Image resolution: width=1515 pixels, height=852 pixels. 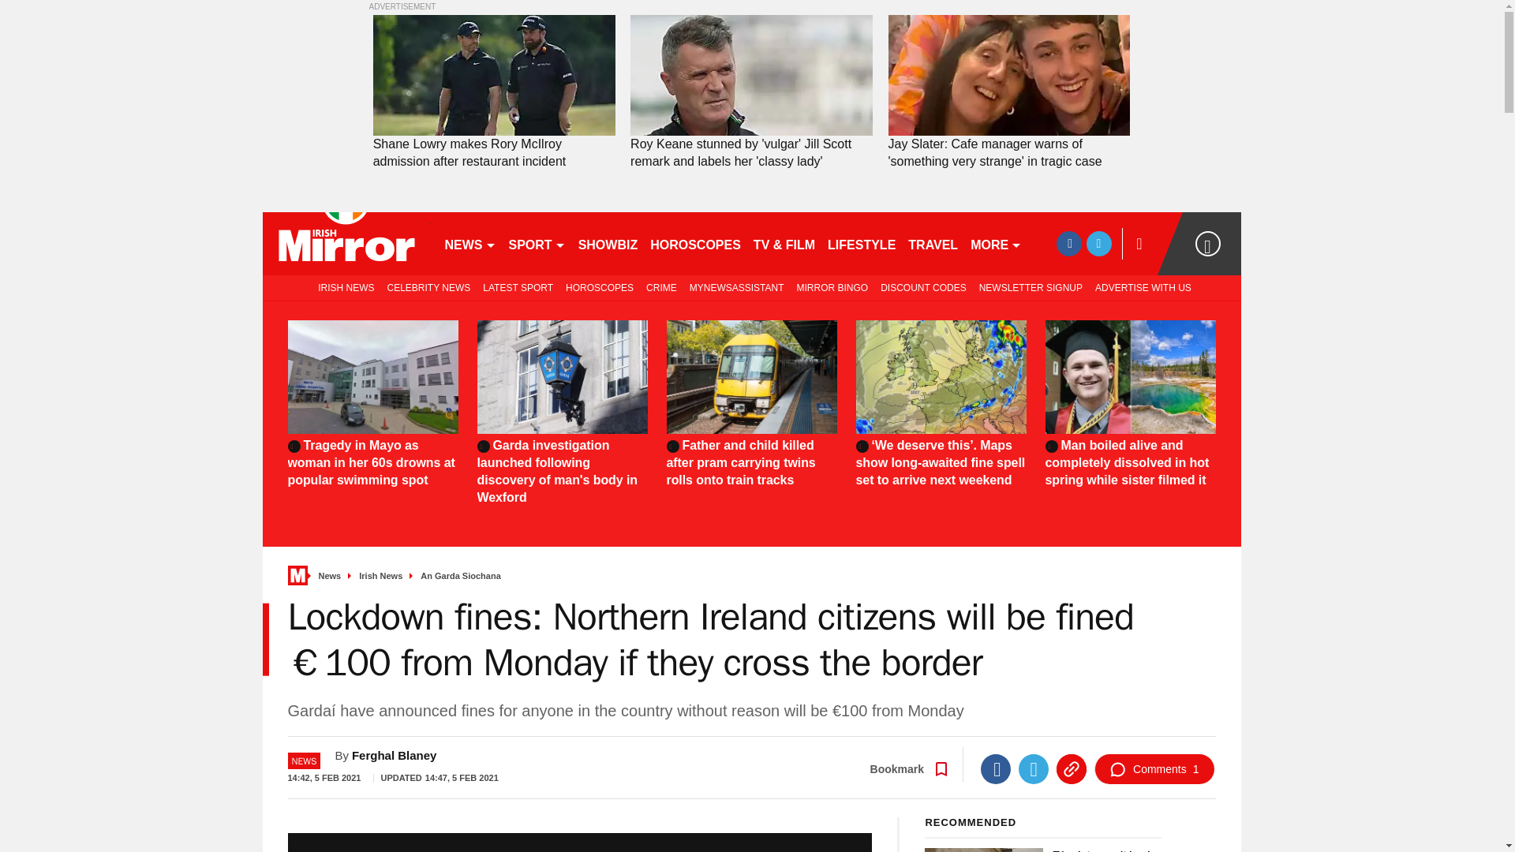 I want to click on facebook, so click(x=1068, y=243).